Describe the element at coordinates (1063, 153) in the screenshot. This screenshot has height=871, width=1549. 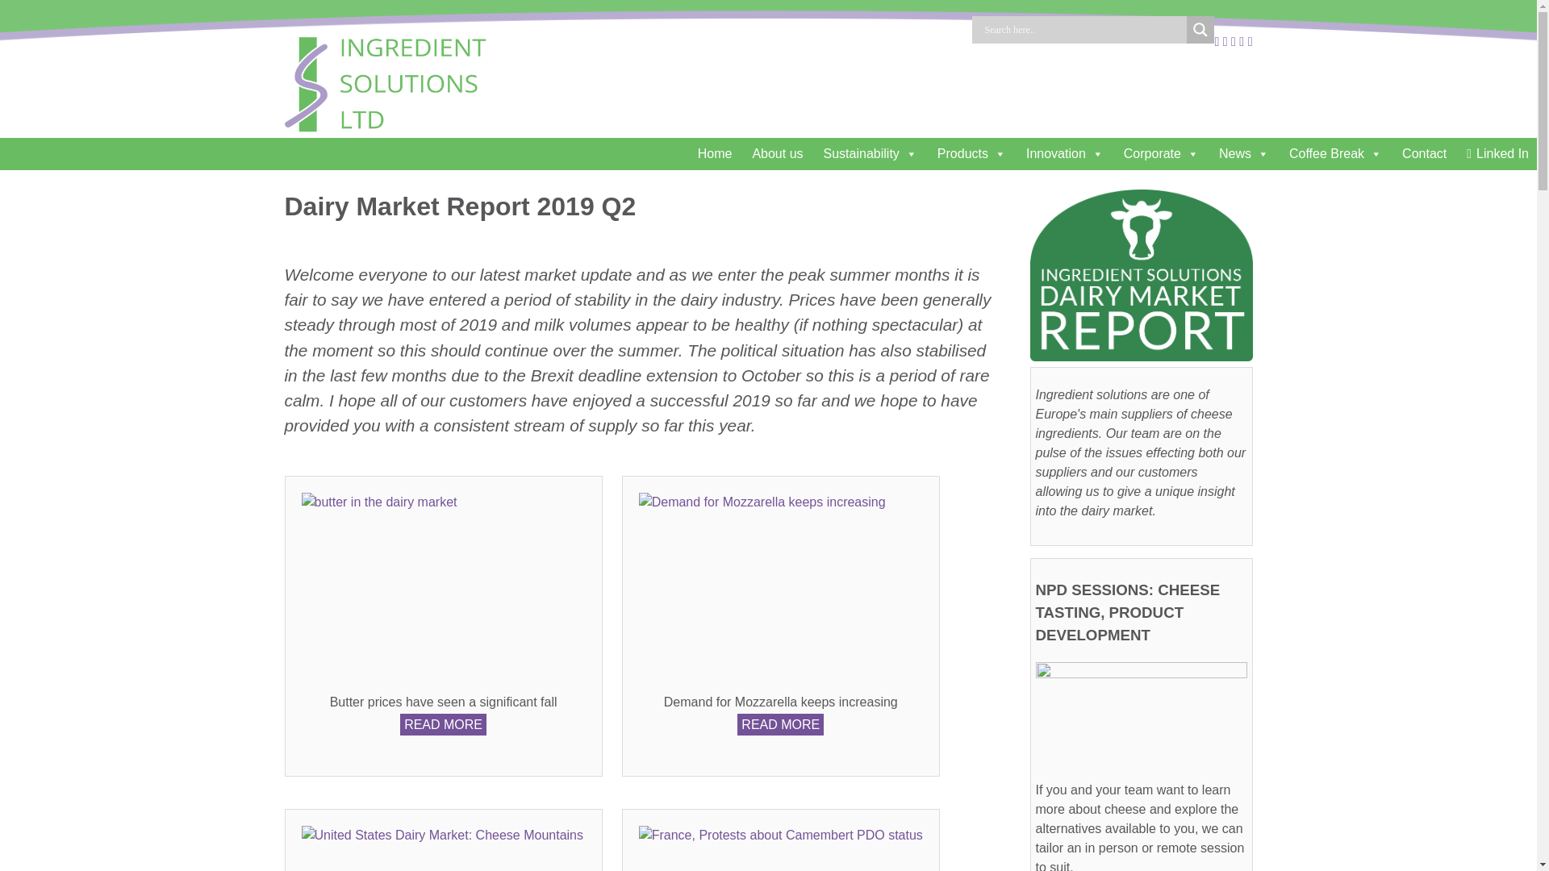
I see `Innovation` at that location.